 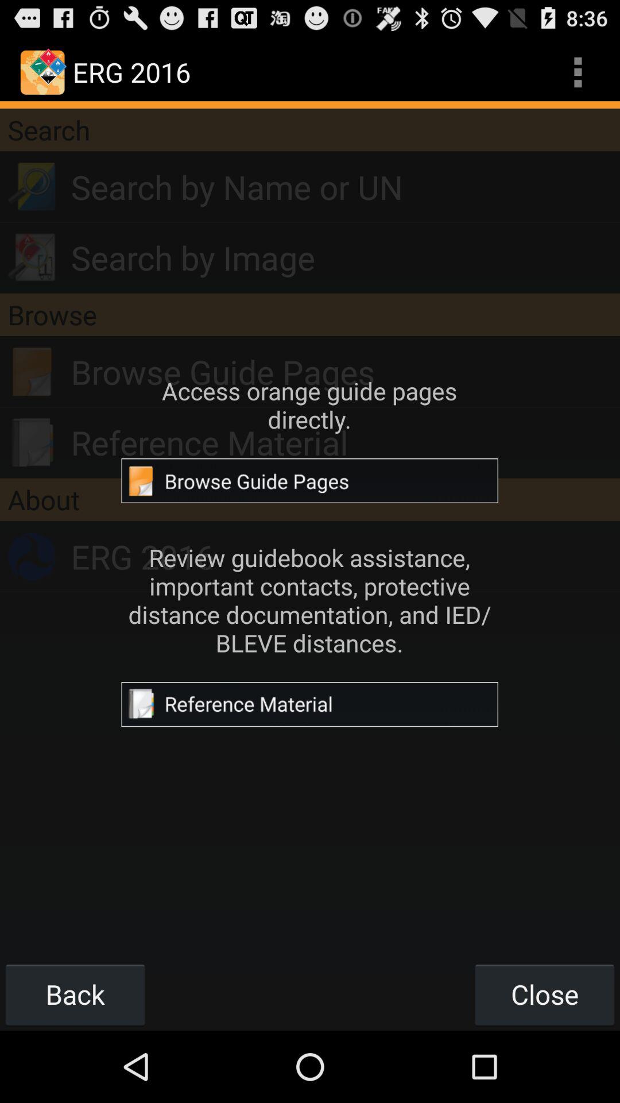 I want to click on choose item above the erg 2016 icon, so click(x=310, y=499).